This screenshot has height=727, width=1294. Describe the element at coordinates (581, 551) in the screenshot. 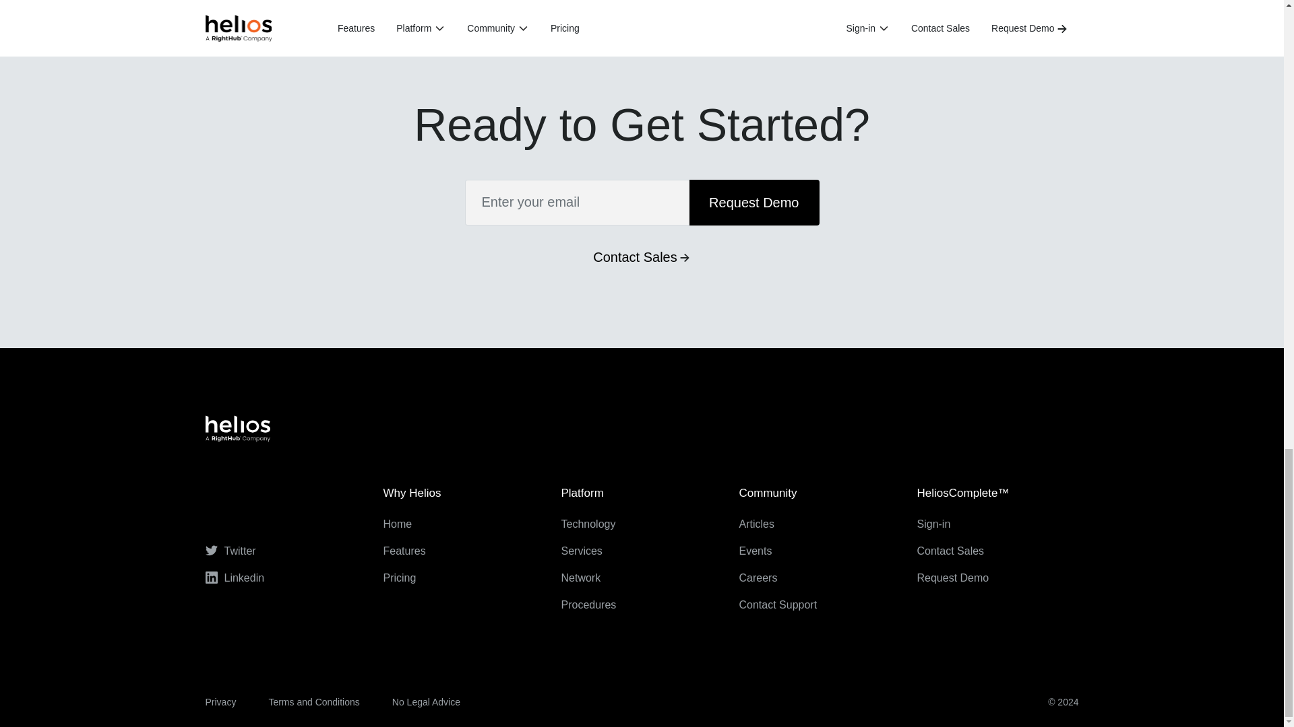

I see `Services` at that location.